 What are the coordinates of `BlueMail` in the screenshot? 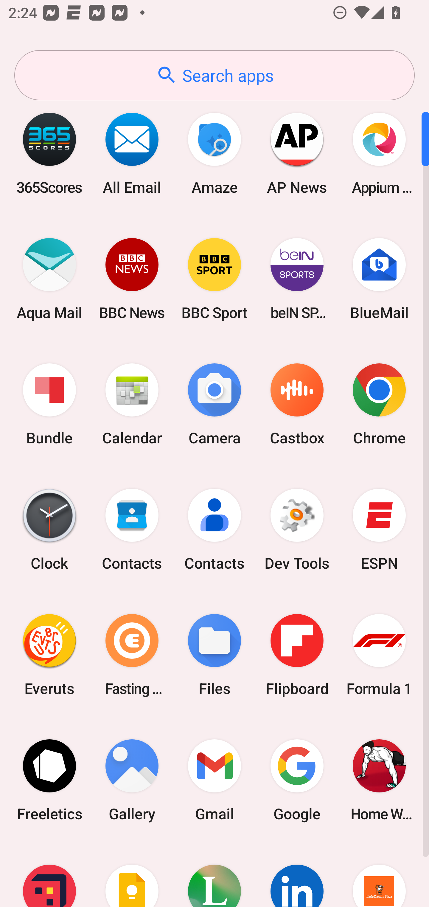 It's located at (379, 279).